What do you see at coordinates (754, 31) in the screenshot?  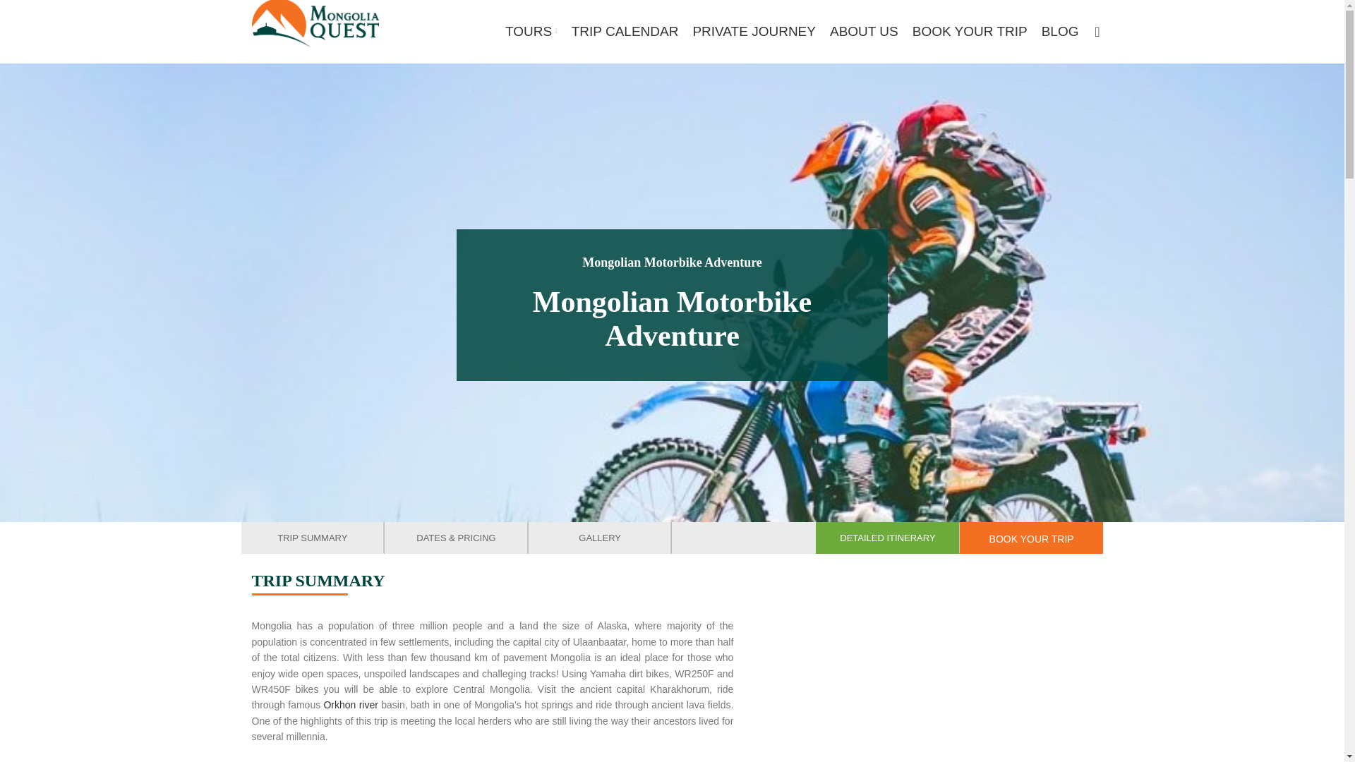 I see `PRIVATE JOURNEY` at bounding box center [754, 31].